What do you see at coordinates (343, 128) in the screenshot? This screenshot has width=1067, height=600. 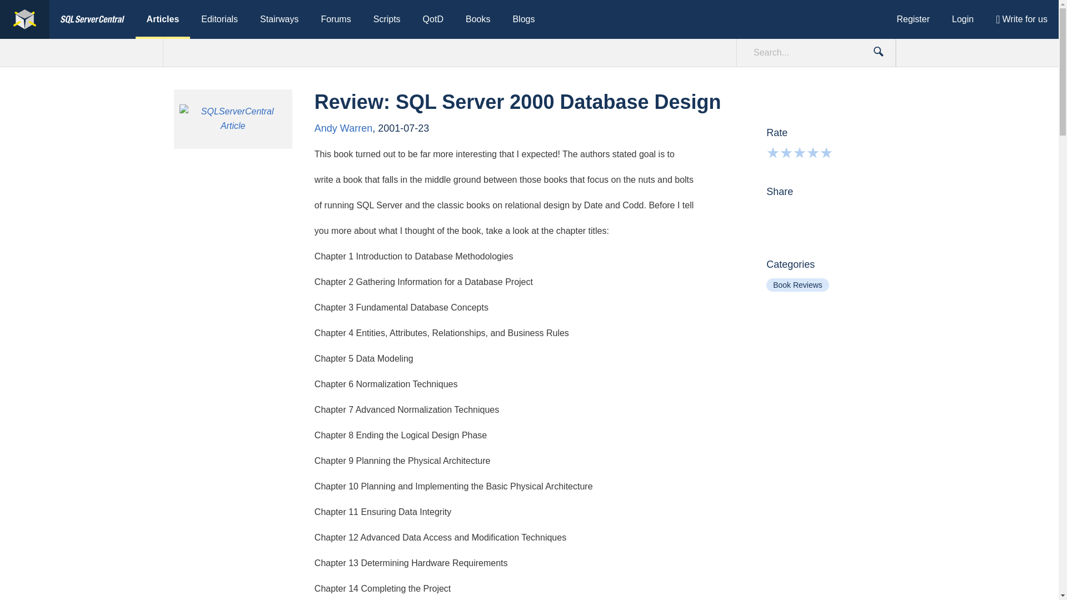 I see `Andy Warren` at bounding box center [343, 128].